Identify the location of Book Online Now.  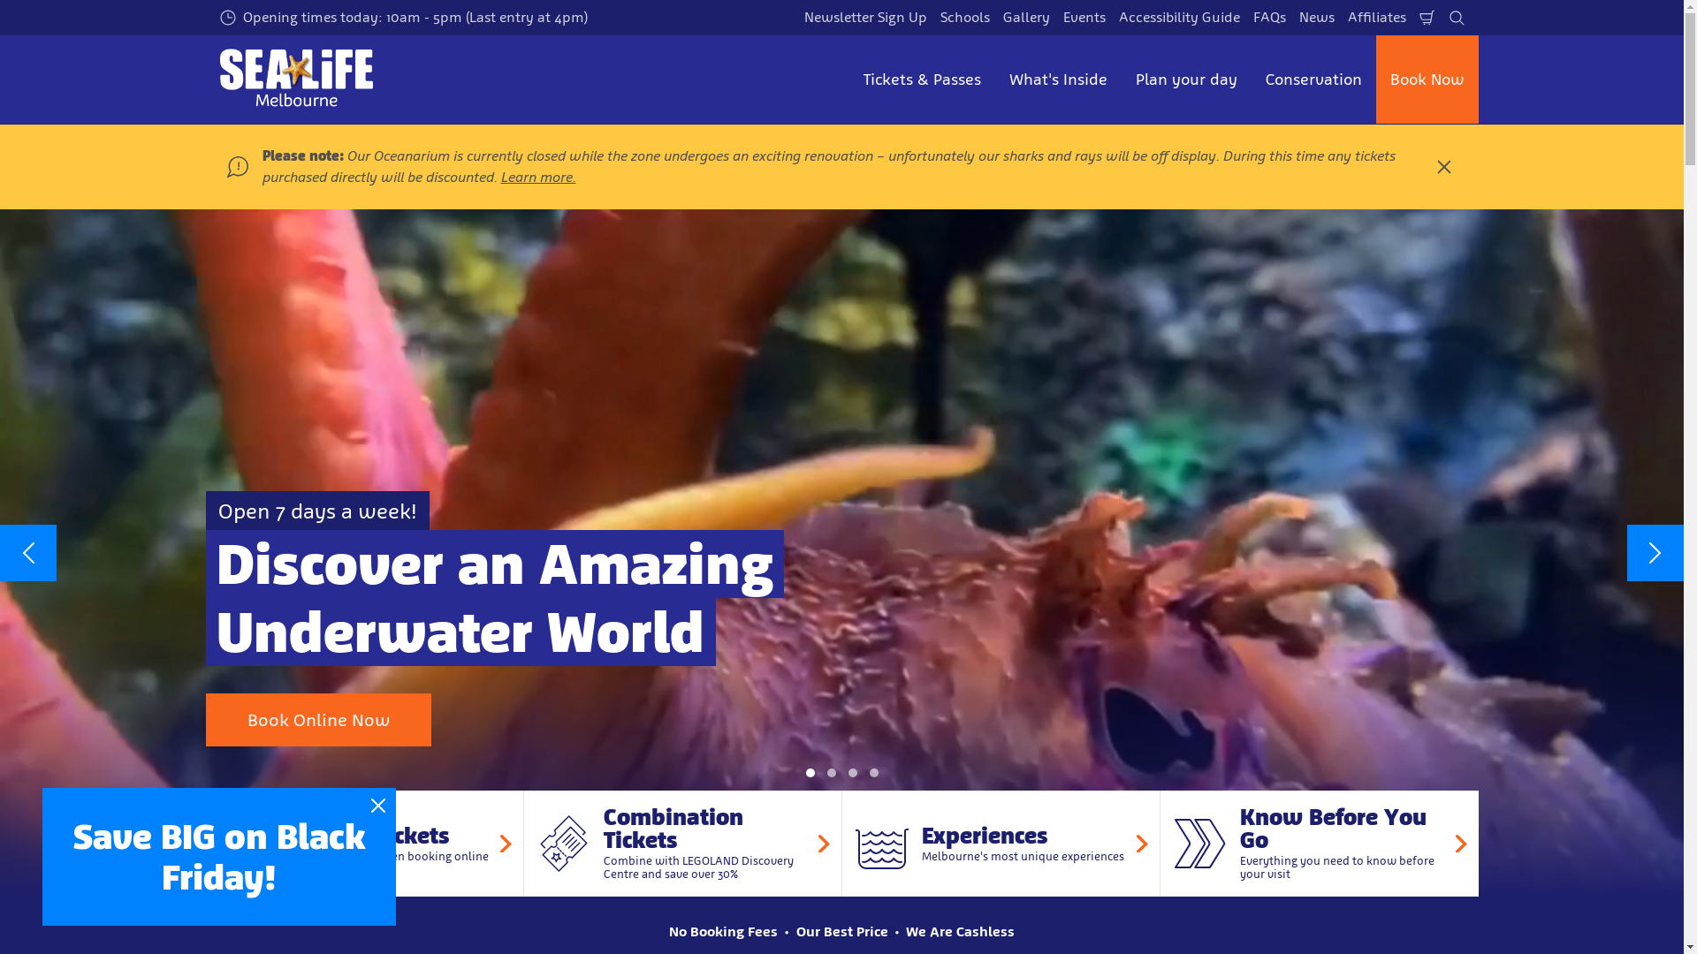
(318, 720).